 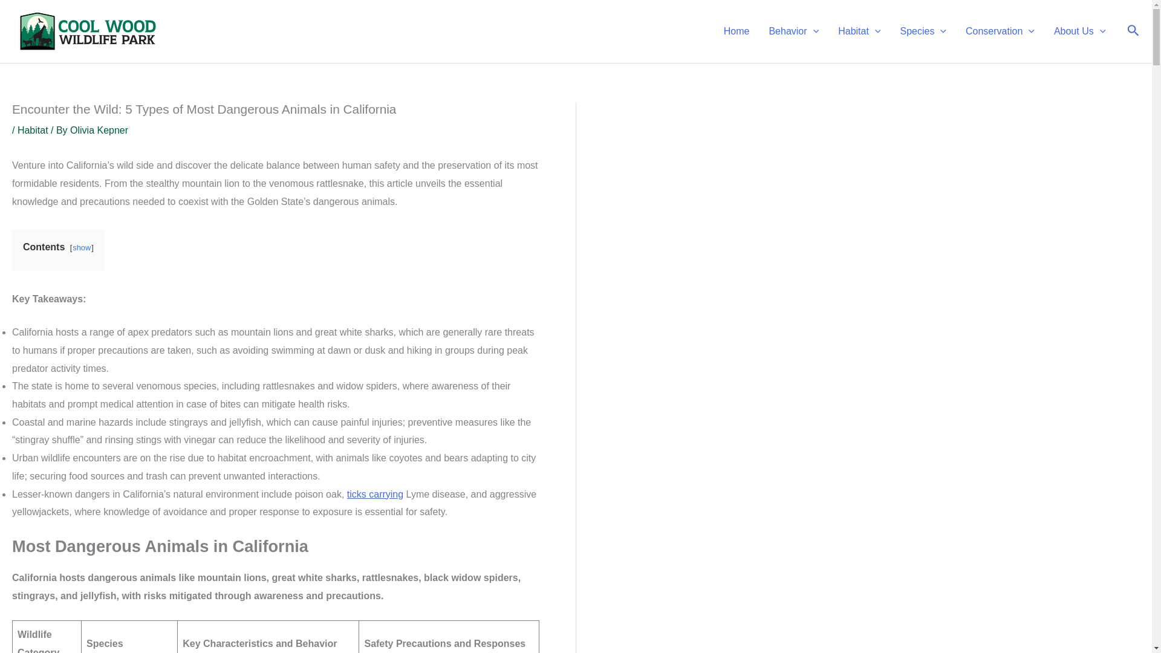 What do you see at coordinates (923, 31) in the screenshot?
I see `Species` at bounding box center [923, 31].